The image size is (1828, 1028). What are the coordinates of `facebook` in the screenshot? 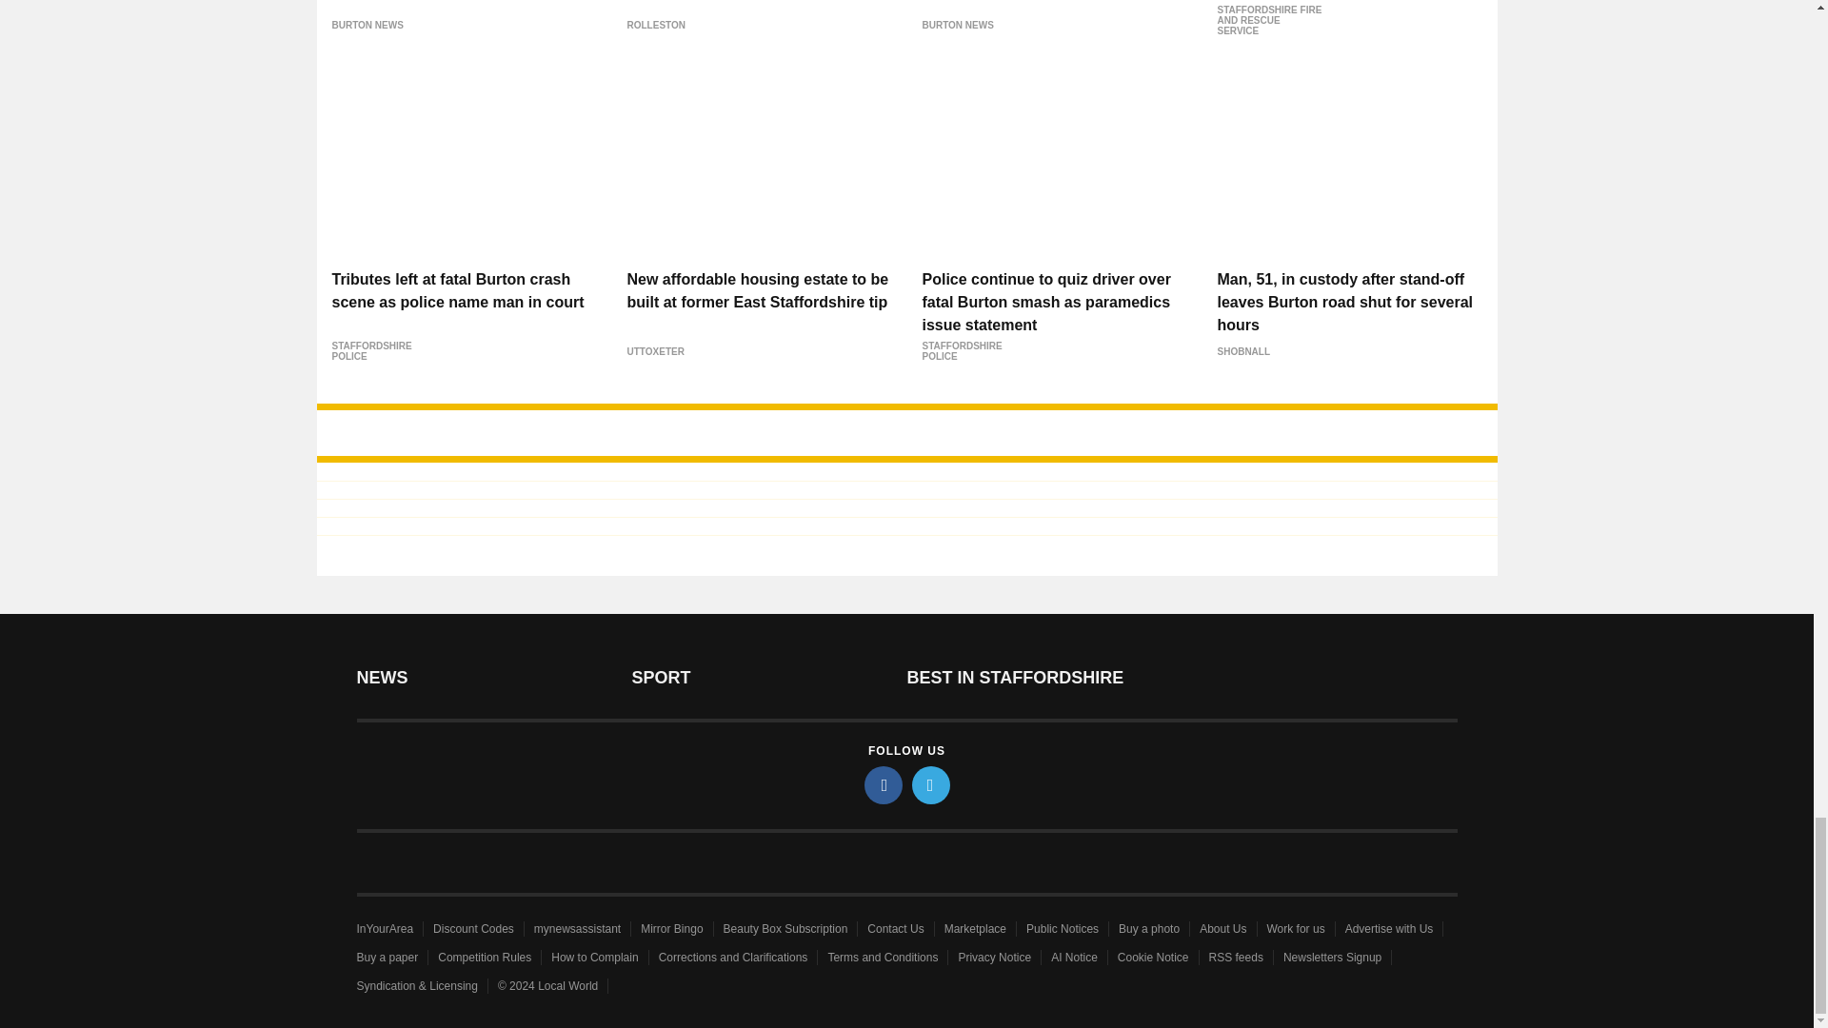 It's located at (884, 784).